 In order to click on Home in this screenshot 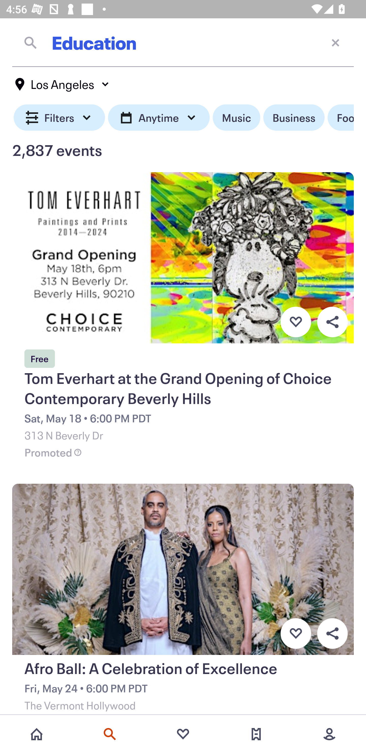, I will do `click(37, 734)`.